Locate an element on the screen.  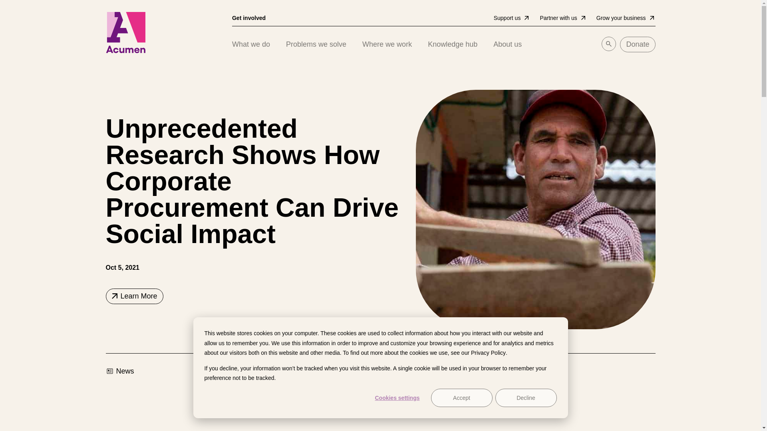
What we do is located at coordinates (251, 43).